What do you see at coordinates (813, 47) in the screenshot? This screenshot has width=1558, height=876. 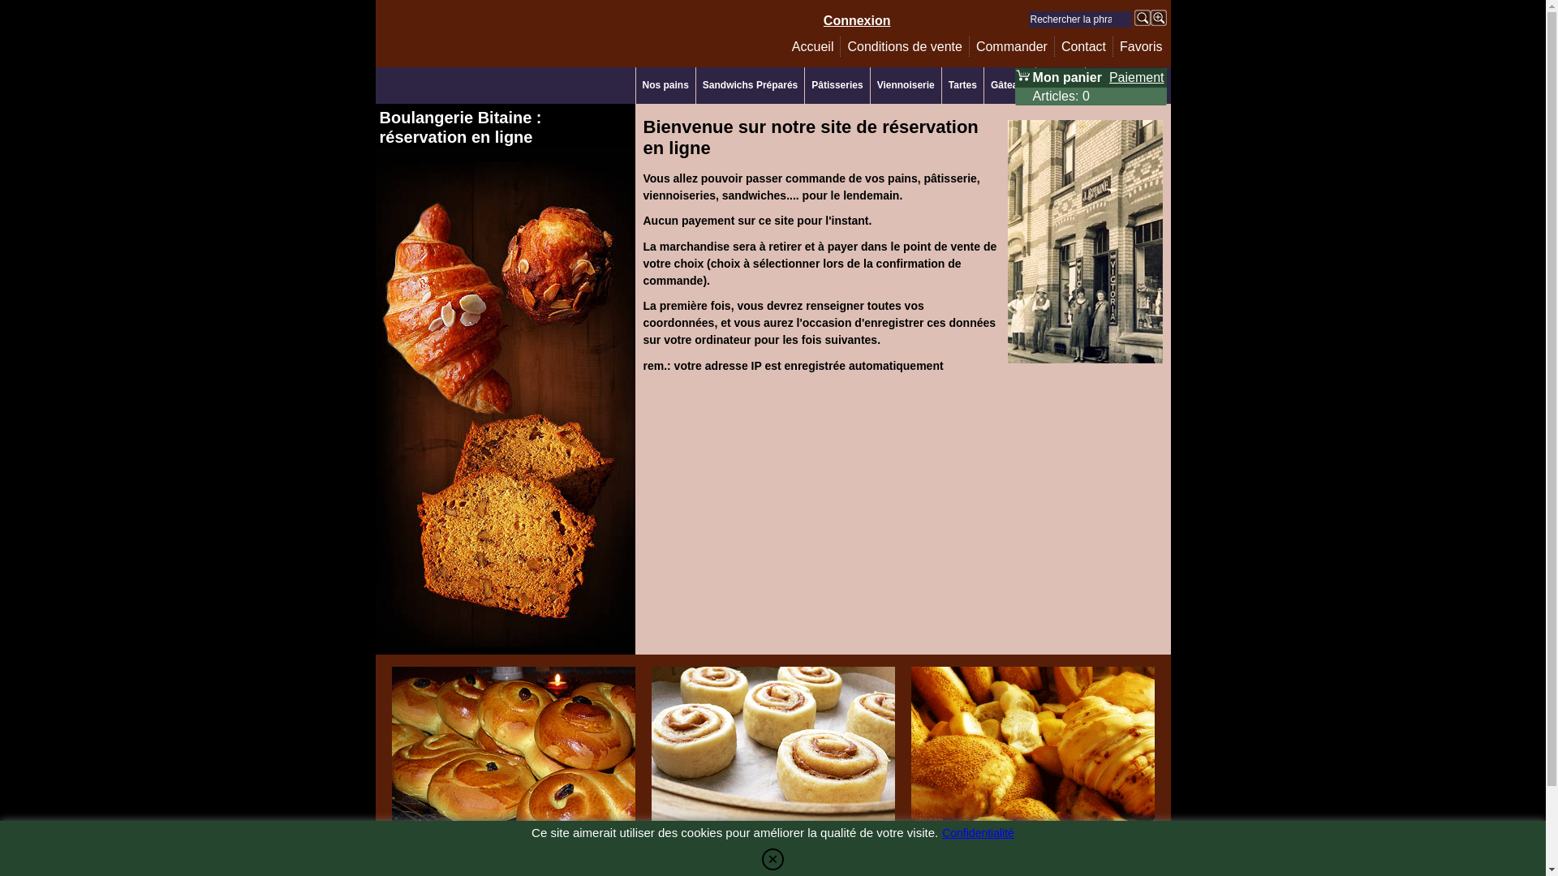 I see `Accueil` at bounding box center [813, 47].